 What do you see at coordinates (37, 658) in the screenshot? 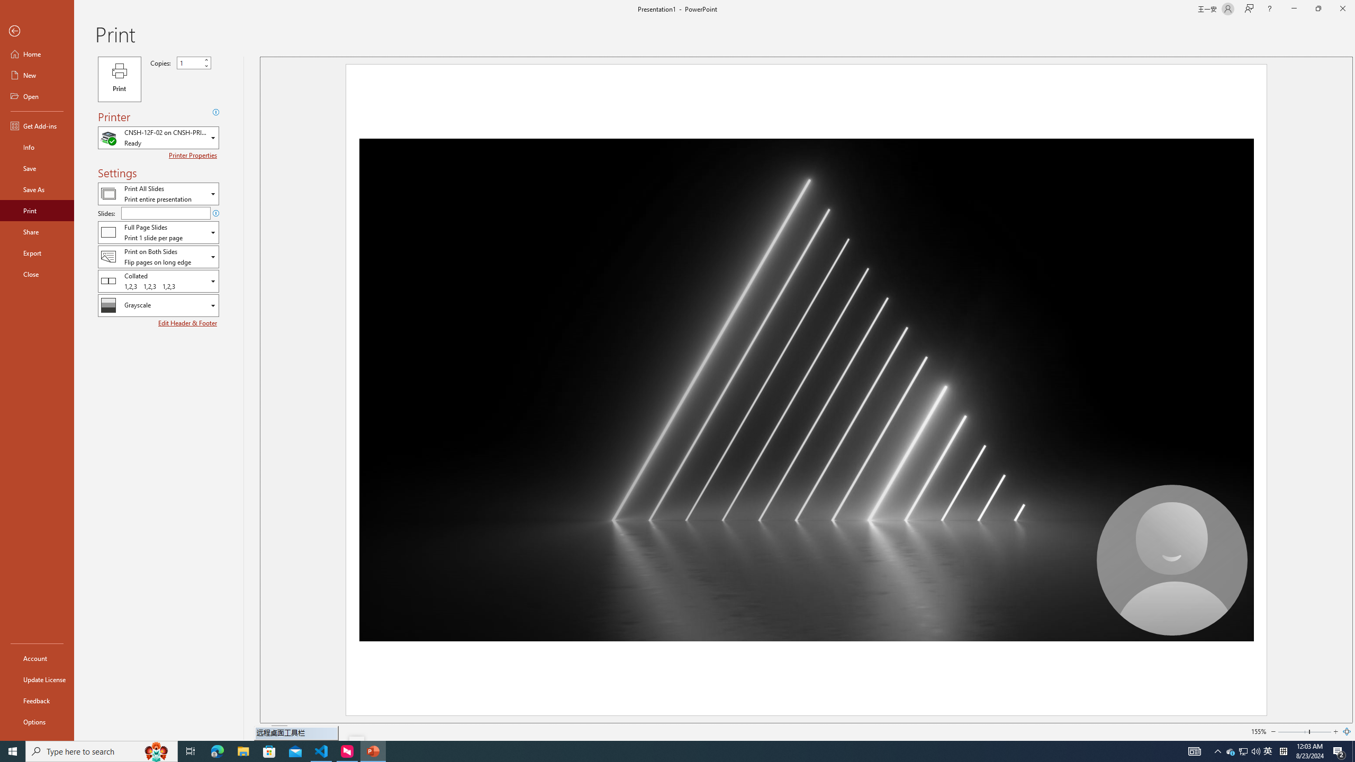
I see `Account` at bounding box center [37, 658].